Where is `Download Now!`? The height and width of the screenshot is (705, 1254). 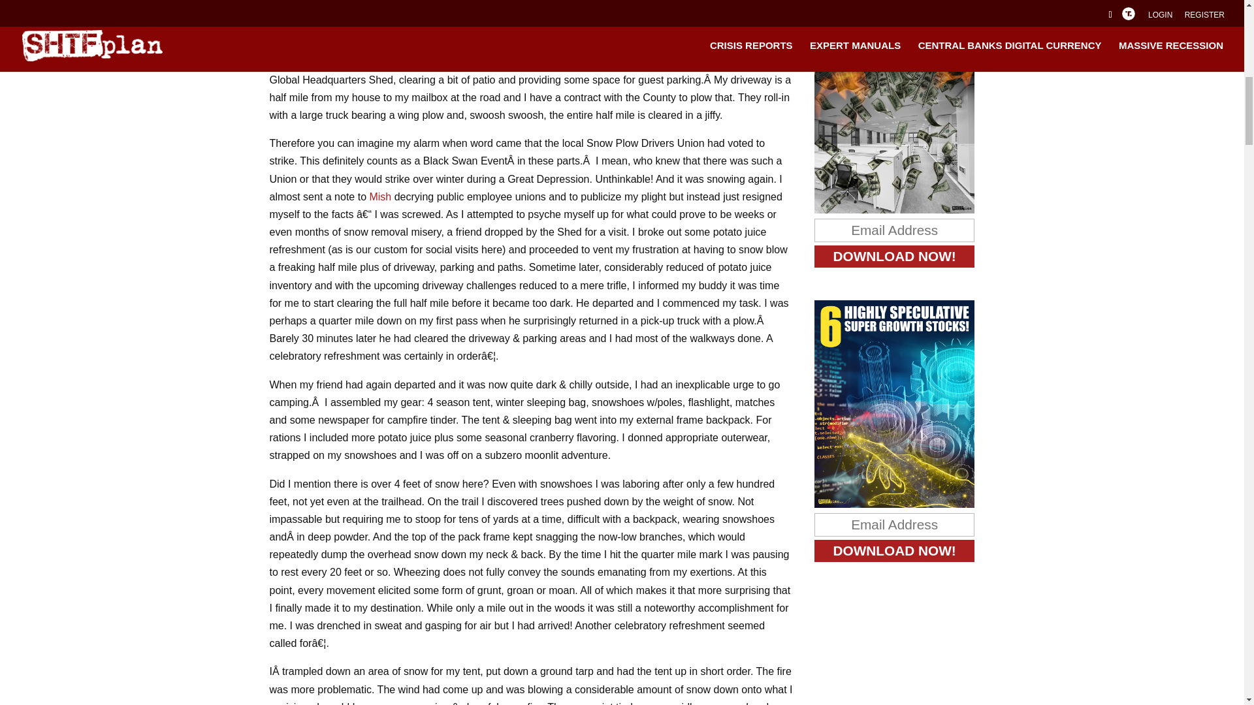
Download Now! is located at coordinates (895, 256).